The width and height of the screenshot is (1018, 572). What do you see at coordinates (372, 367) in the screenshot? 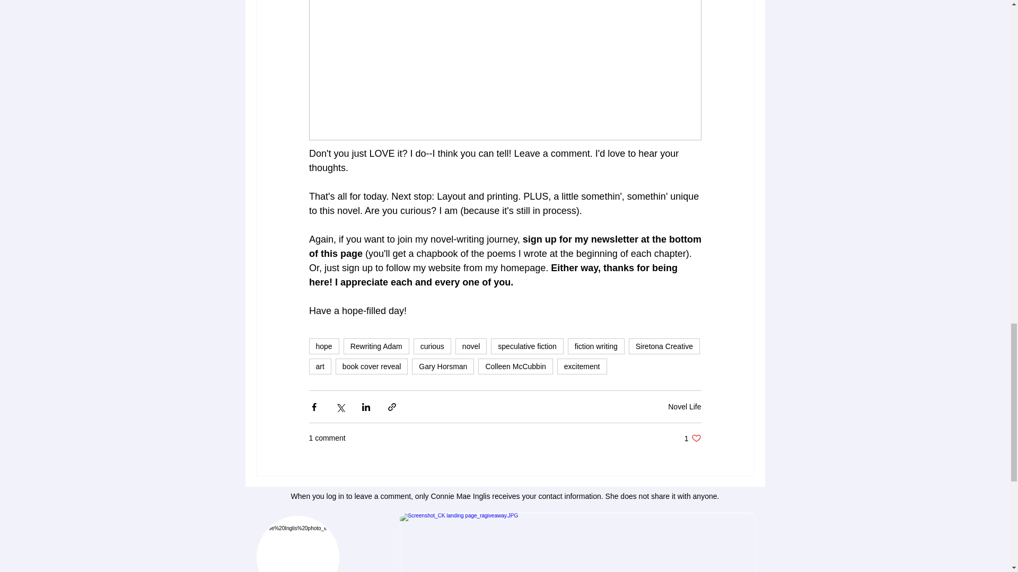
I see `book cover reveal` at bounding box center [372, 367].